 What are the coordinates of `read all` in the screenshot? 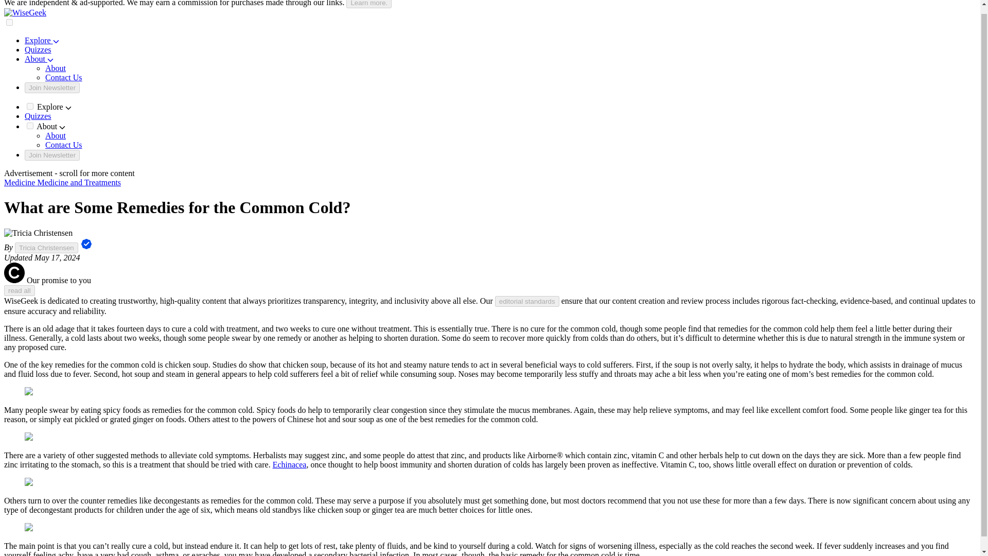 It's located at (19, 290).